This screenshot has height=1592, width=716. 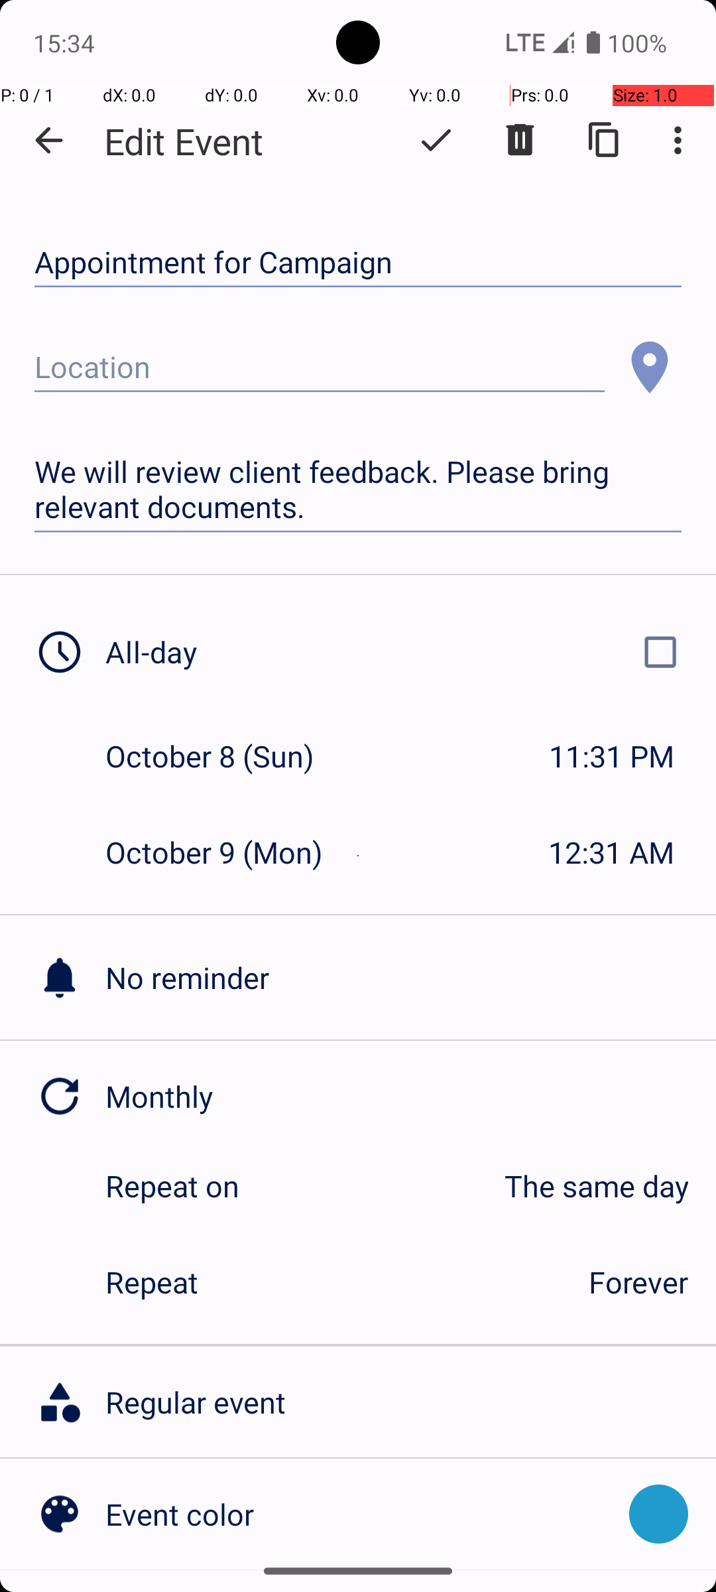 What do you see at coordinates (611, 756) in the screenshot?
I see `11:31 PM` at bounding box center [611, 756].